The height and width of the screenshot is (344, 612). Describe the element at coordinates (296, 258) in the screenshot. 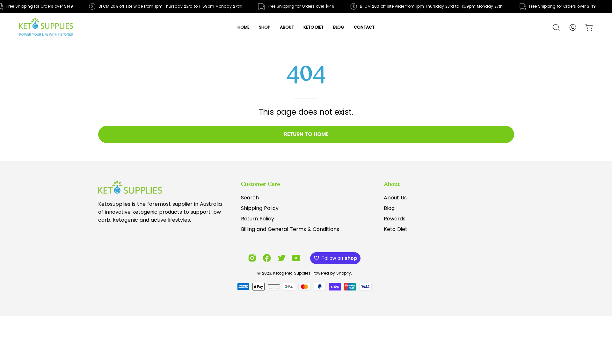

I see `View Ketogenic Supplies on Youtube` at that location.